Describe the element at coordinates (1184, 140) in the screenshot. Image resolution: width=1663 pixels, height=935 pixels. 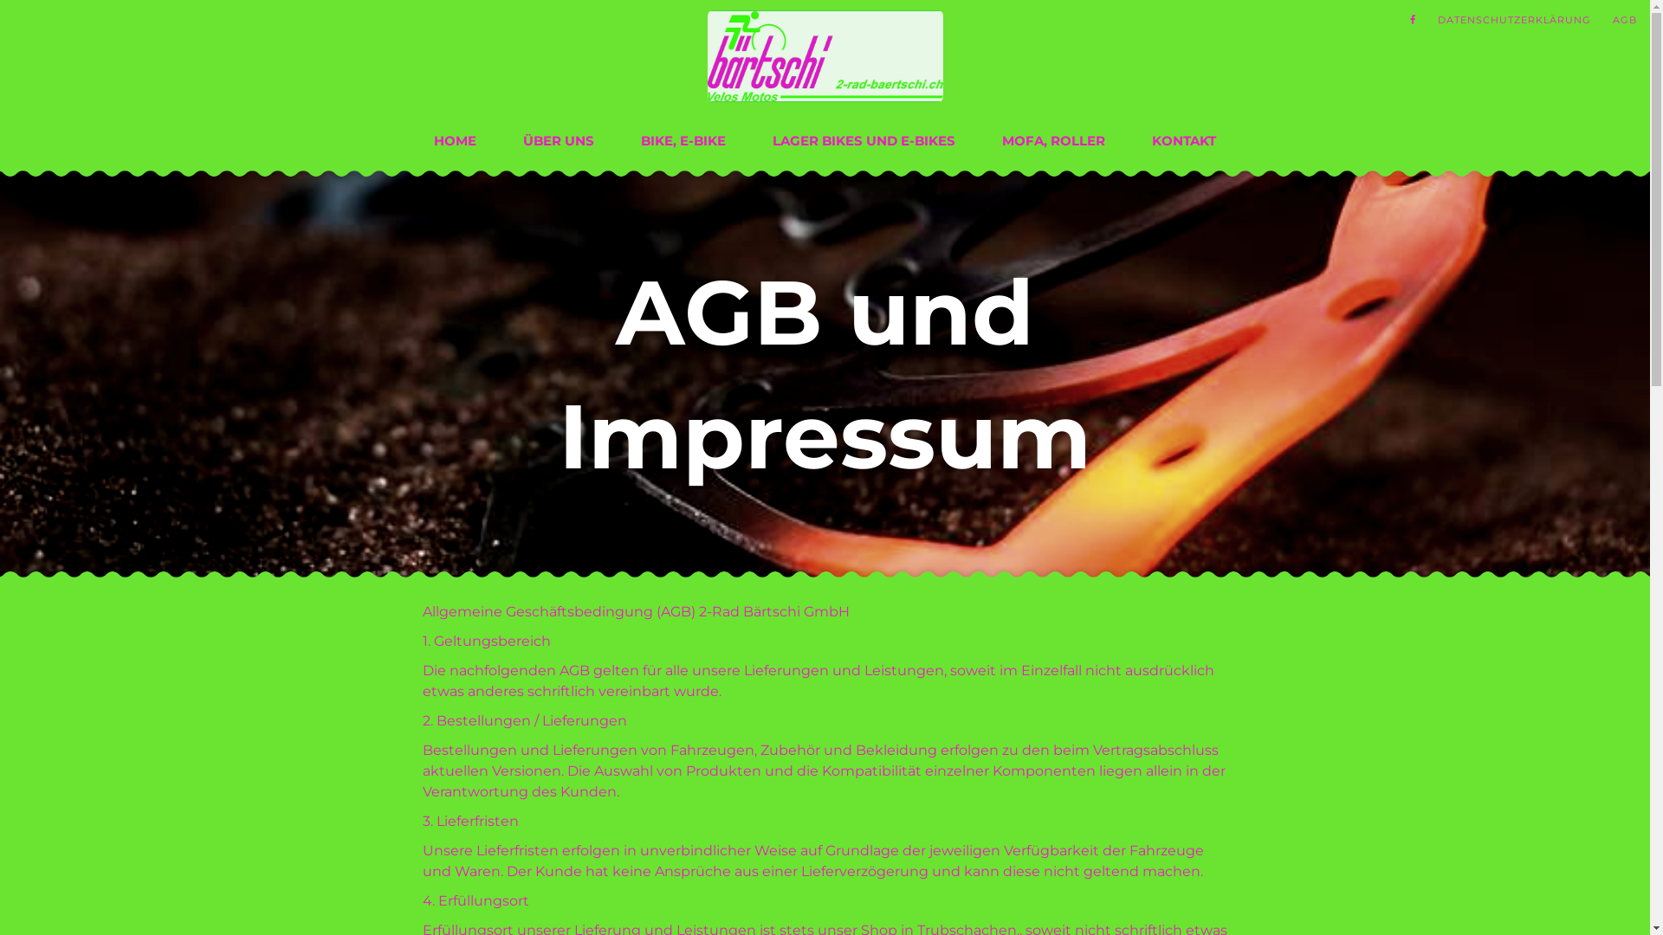
I see `KONTAKT` at that location.